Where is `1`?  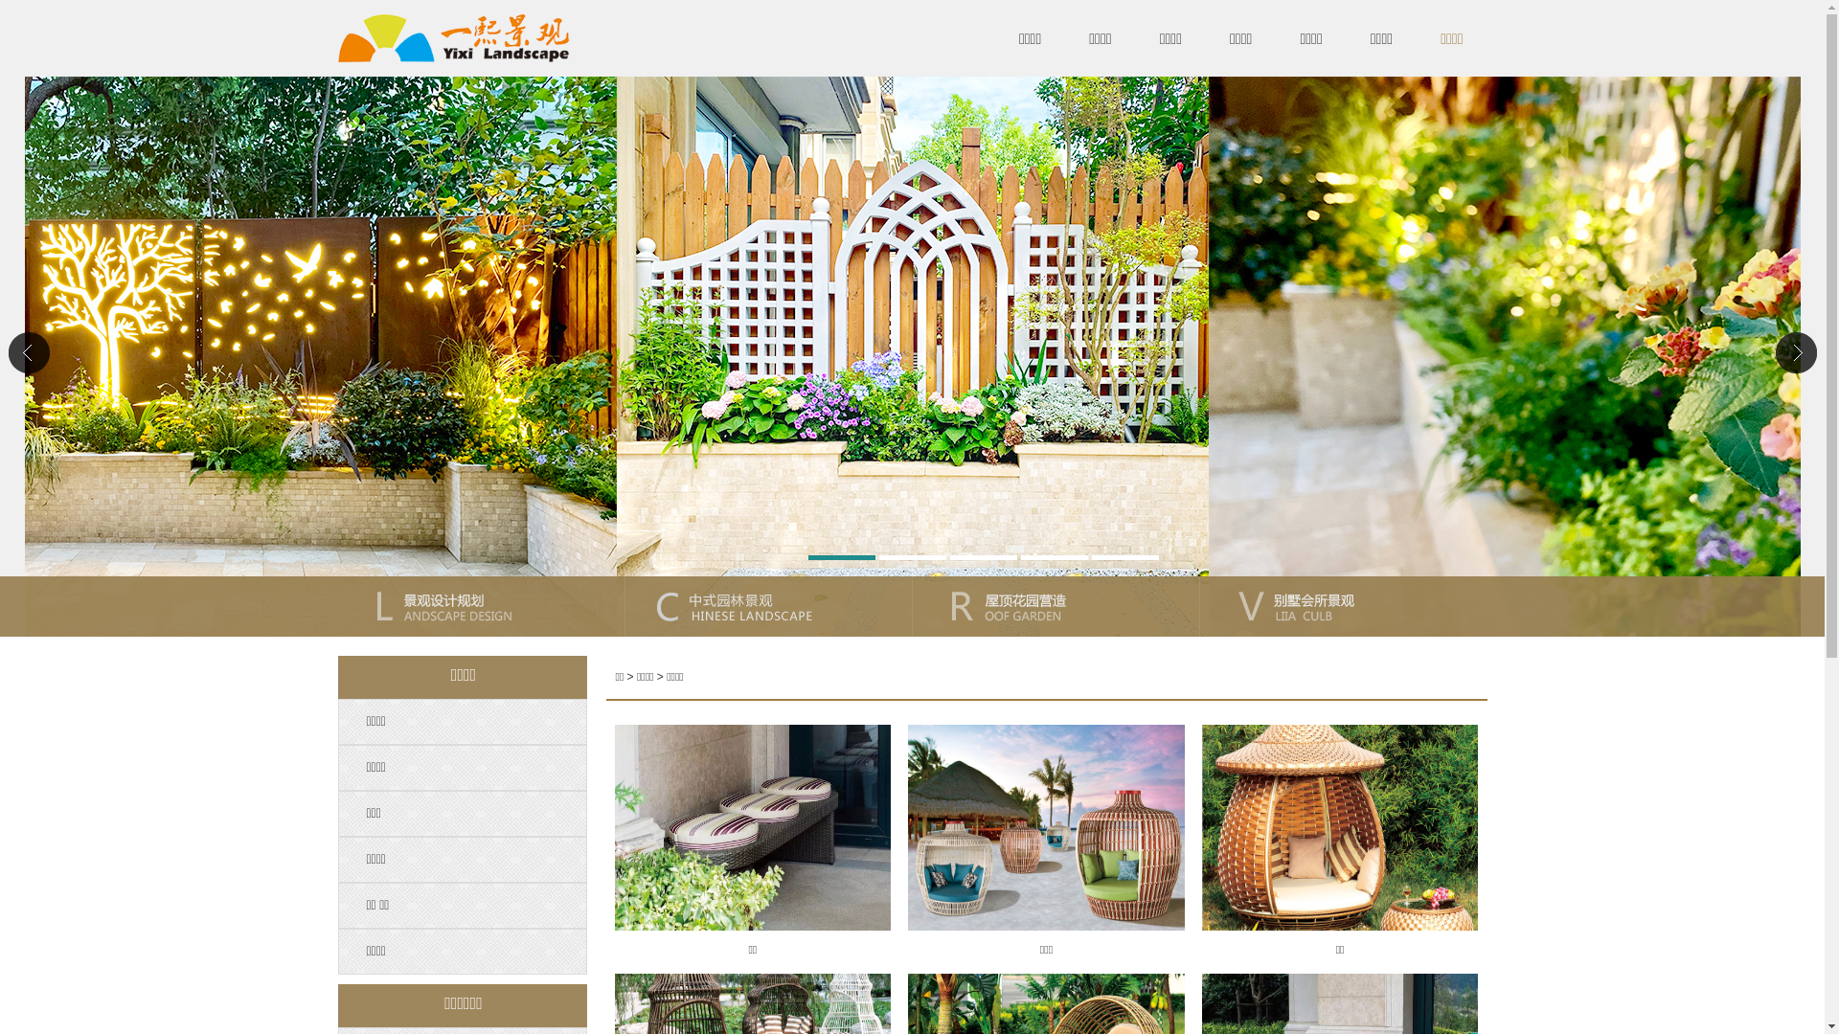 1 is located at coordinates (842, 557).